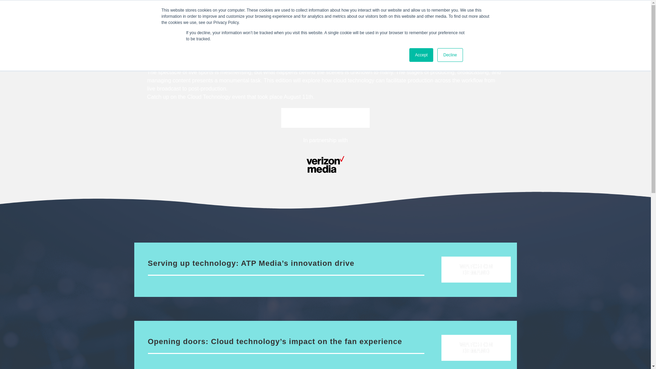  Describe the element at coordinates (265, 15) in the screenshot. I see `2024 OTT Awards` at that location.